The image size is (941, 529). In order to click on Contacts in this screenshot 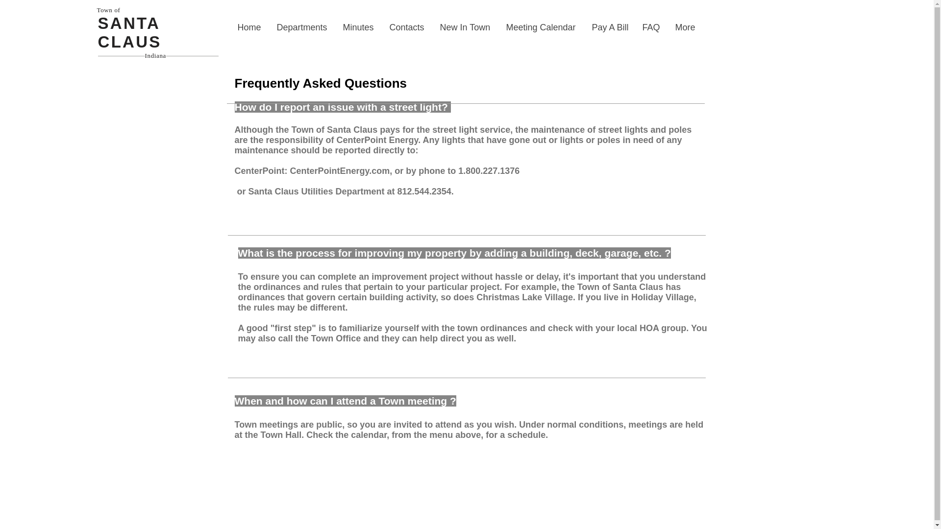, I will do `click(406, 27)`.